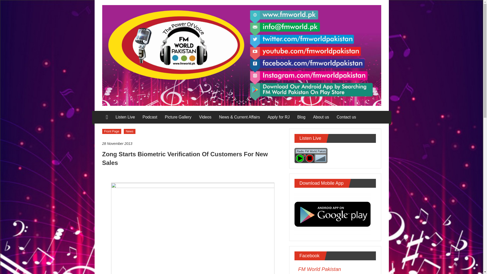  I want to click on Podcast, so click(150, 117).